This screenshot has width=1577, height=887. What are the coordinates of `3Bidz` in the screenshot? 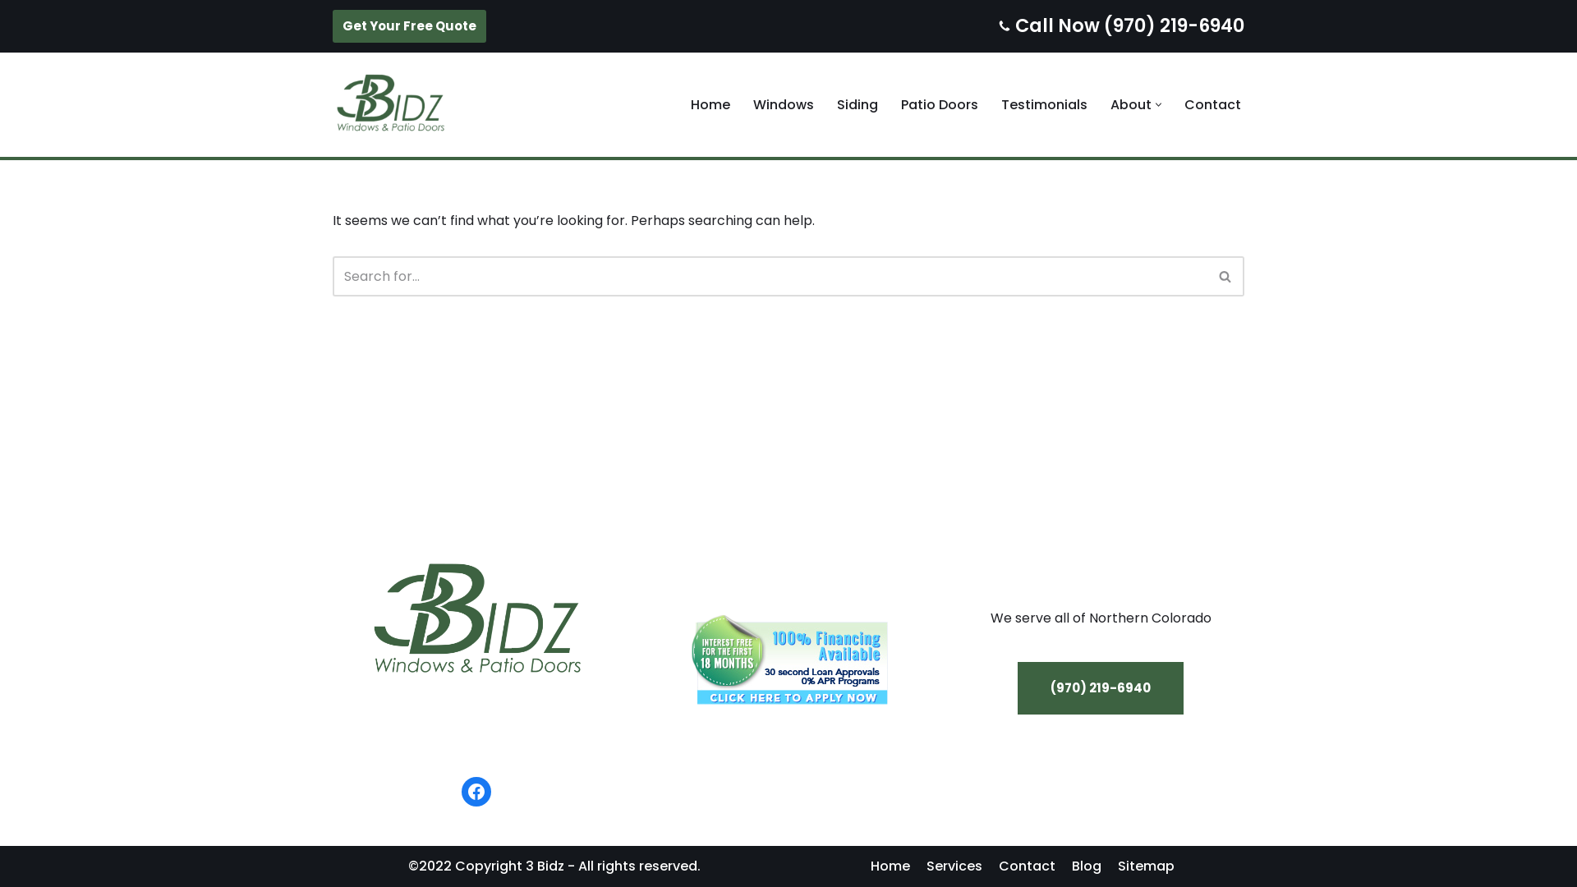 It's located at (390, 105).